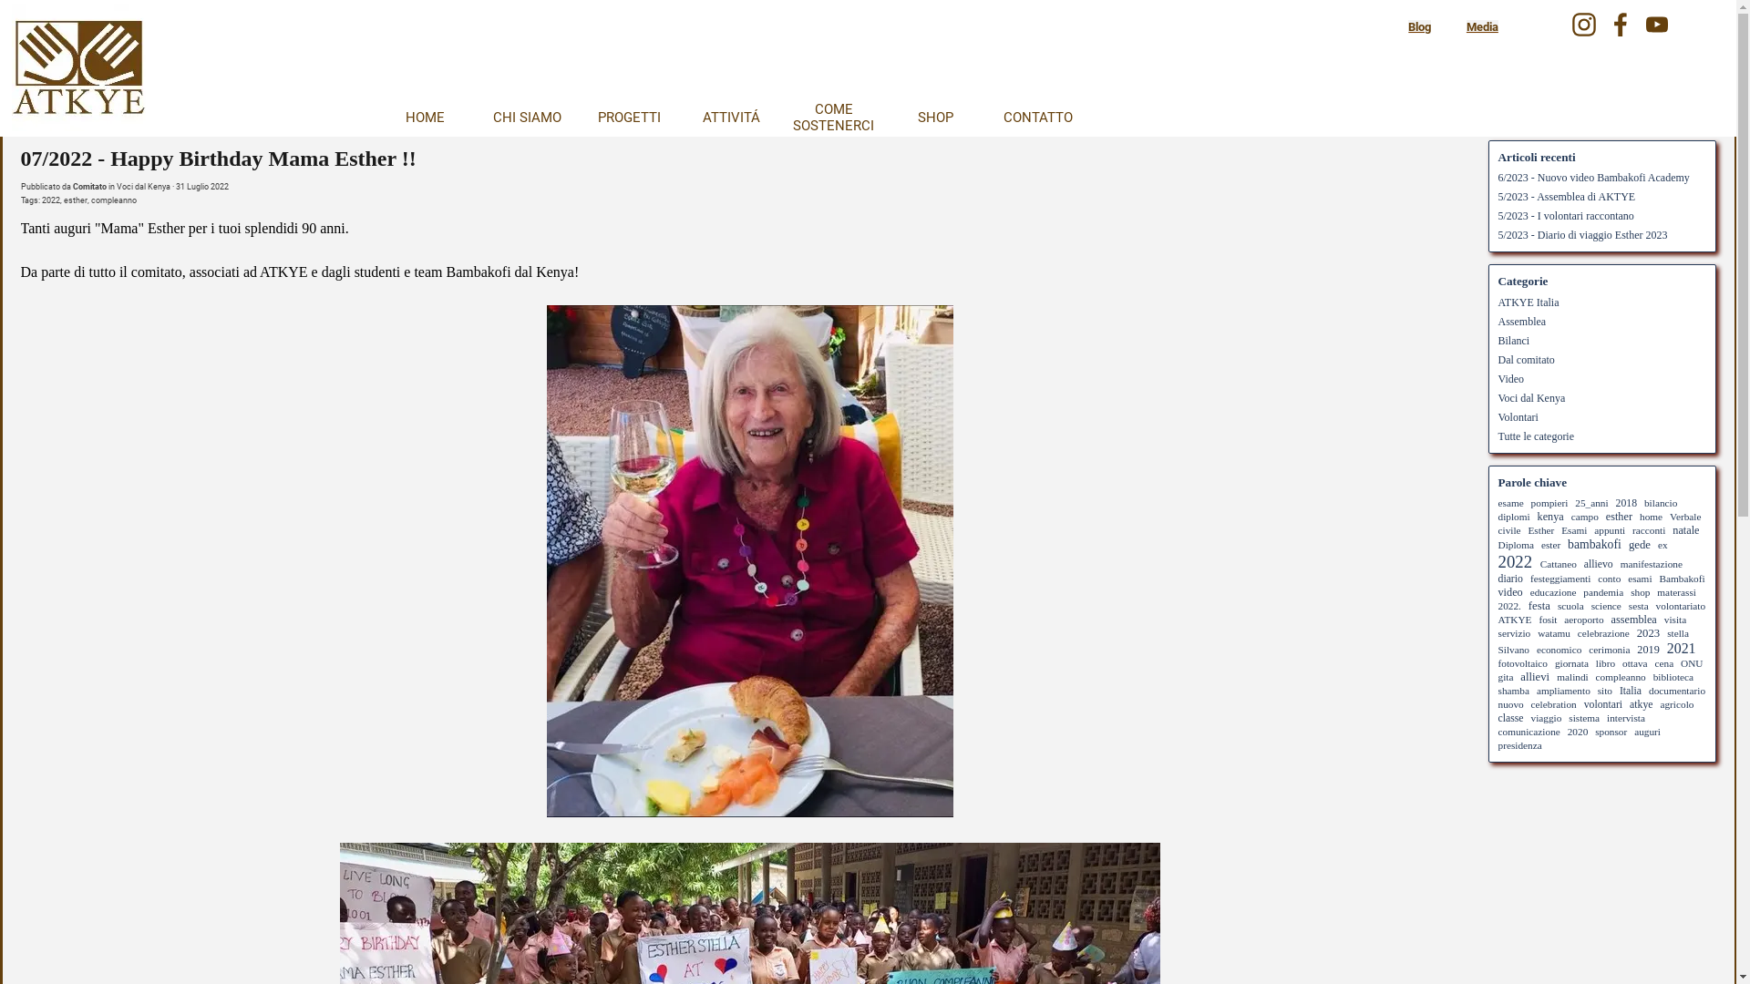 This screenshot has height=984, width=1750. I want to click on ATKYE, so click(1515, 620).